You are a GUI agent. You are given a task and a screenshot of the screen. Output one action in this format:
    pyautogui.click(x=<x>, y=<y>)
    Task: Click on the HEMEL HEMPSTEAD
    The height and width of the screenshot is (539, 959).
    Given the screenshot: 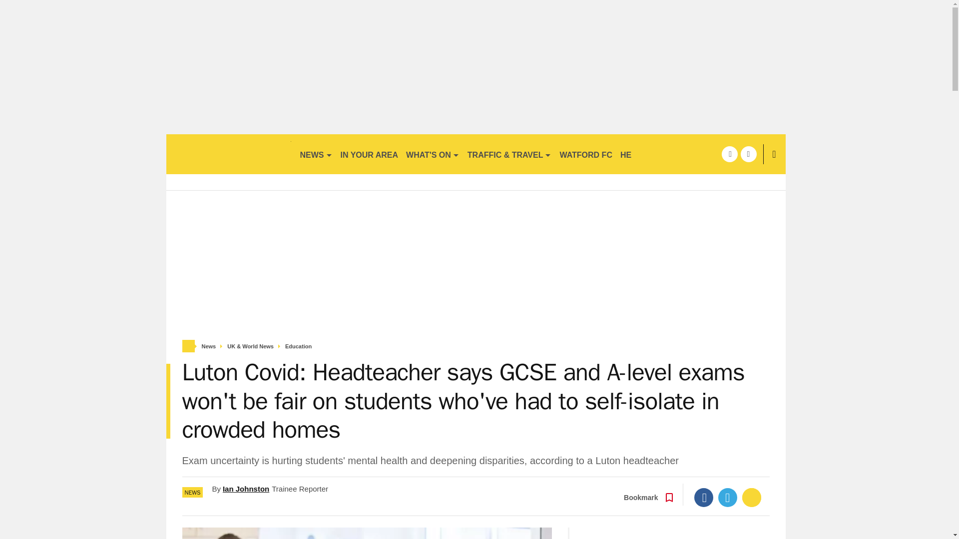 What is the action you would take?
    pyautogui.click(x=660, y=154)
    